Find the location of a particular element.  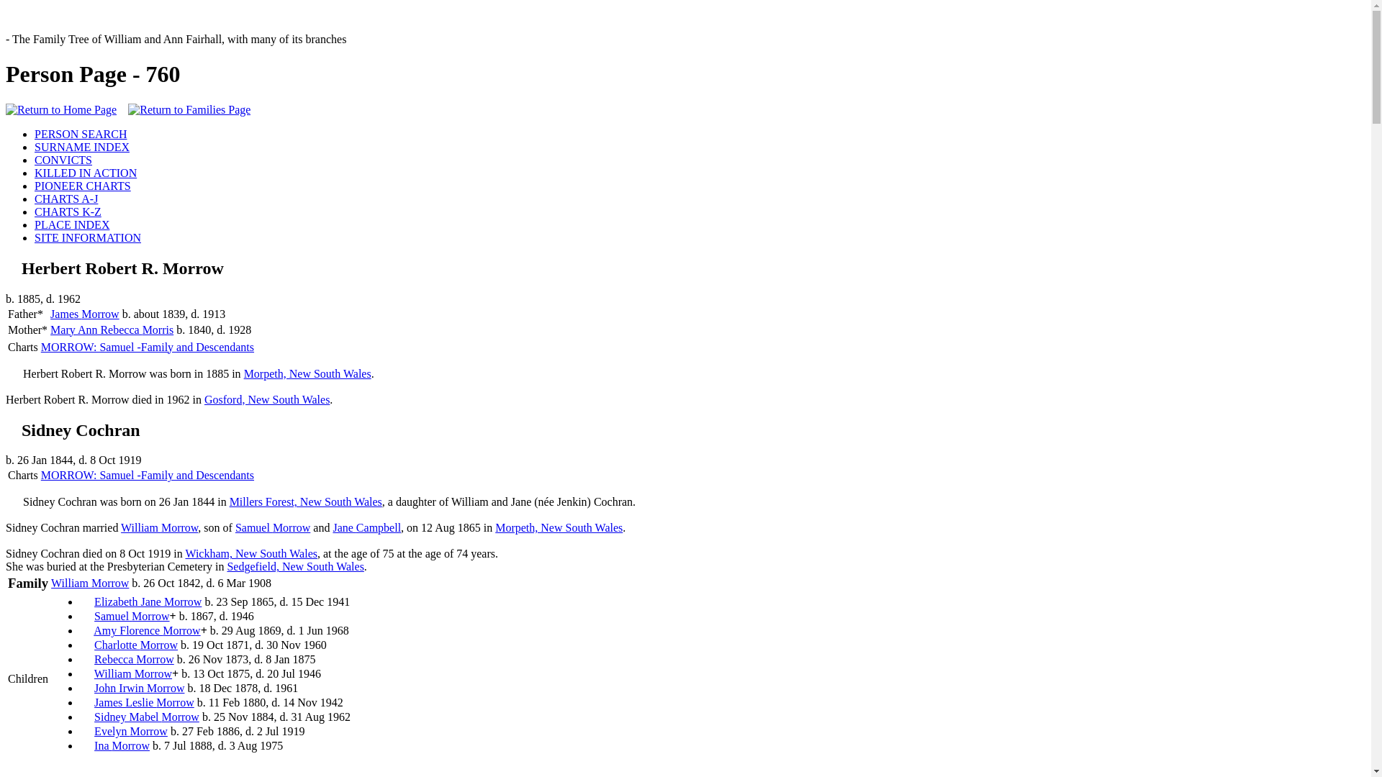

Female is located at coordinates (86, 715).